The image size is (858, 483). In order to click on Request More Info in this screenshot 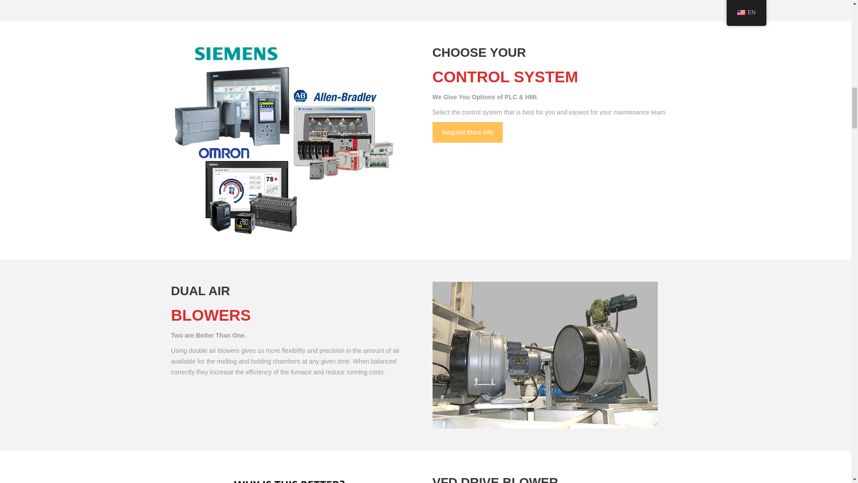, I will do `click(467, 132)`.